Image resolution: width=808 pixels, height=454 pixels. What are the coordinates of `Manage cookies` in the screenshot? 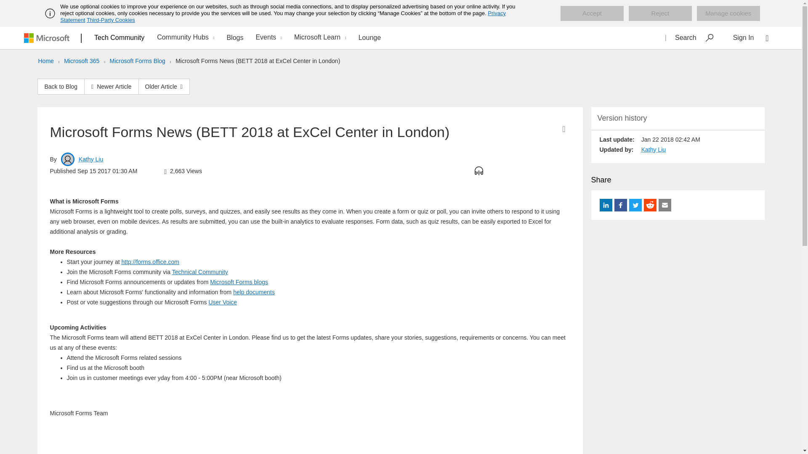 It's located at (728, 13).